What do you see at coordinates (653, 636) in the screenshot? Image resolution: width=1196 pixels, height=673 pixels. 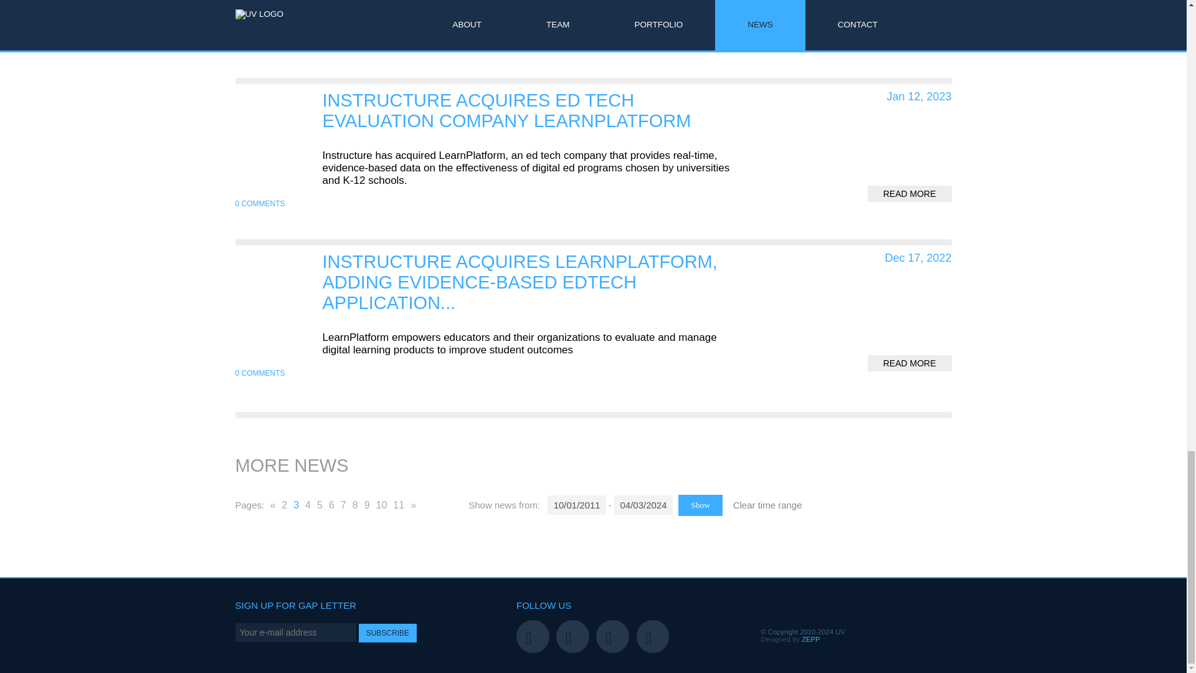 I see `UV on LinkedIn` at bounding box center [653, 636].